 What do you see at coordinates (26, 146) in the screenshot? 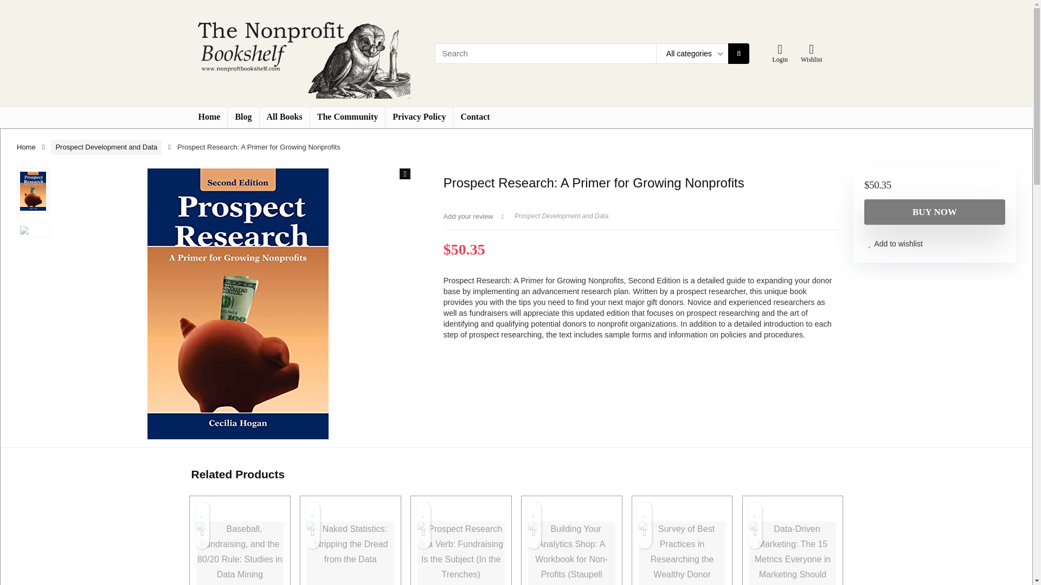
I see `Home` at bounding box center [26, 146].